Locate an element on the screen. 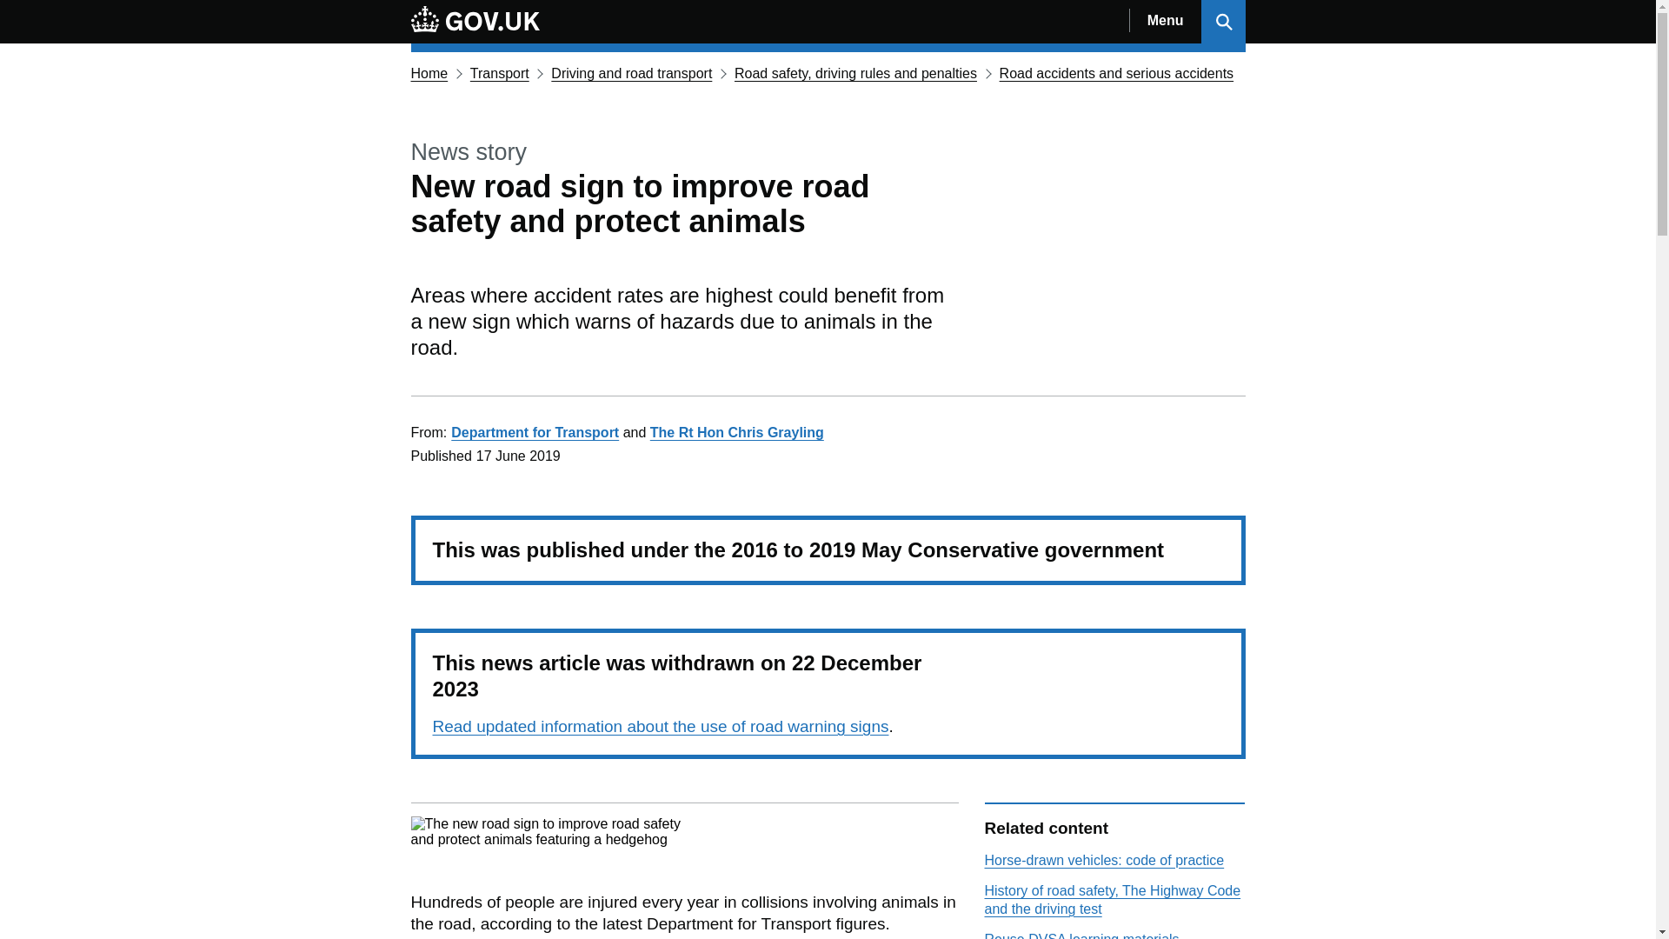  Menu is located at coordinates (1165, 21).